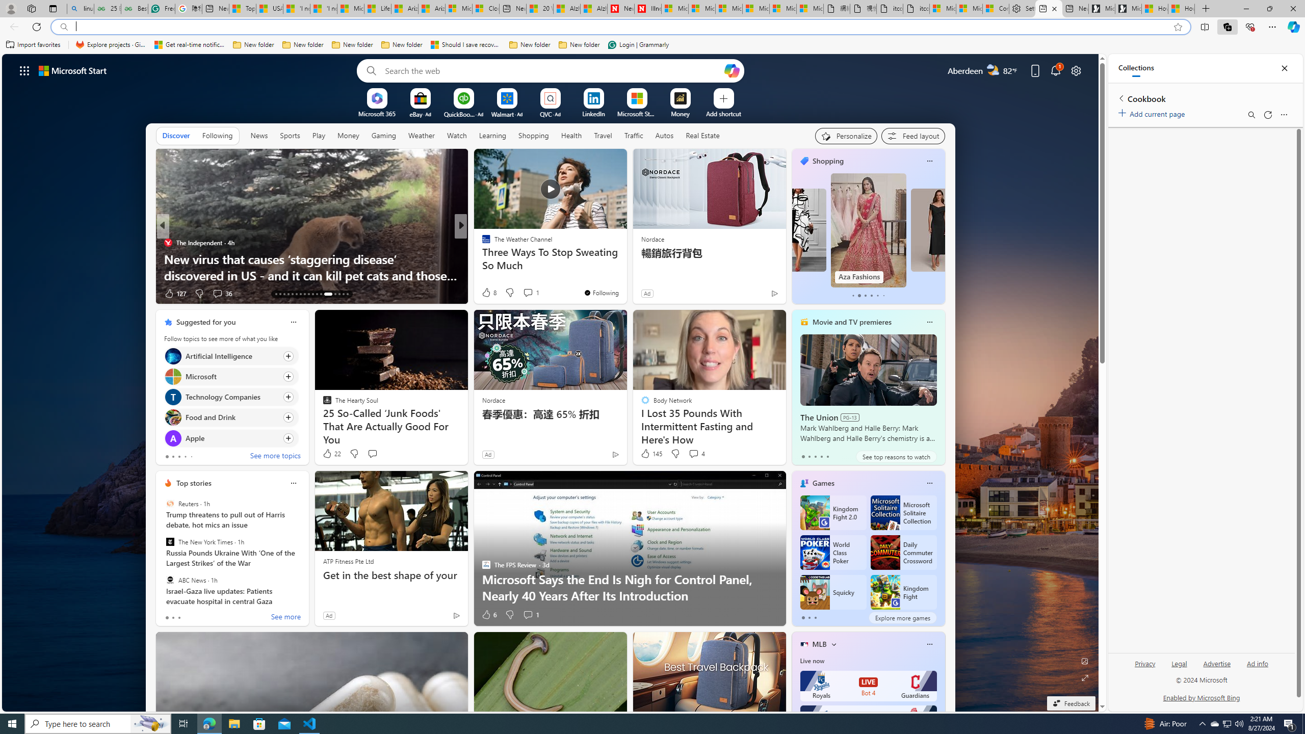  I want to click on View comments 10 Comment, so click(531, 293).